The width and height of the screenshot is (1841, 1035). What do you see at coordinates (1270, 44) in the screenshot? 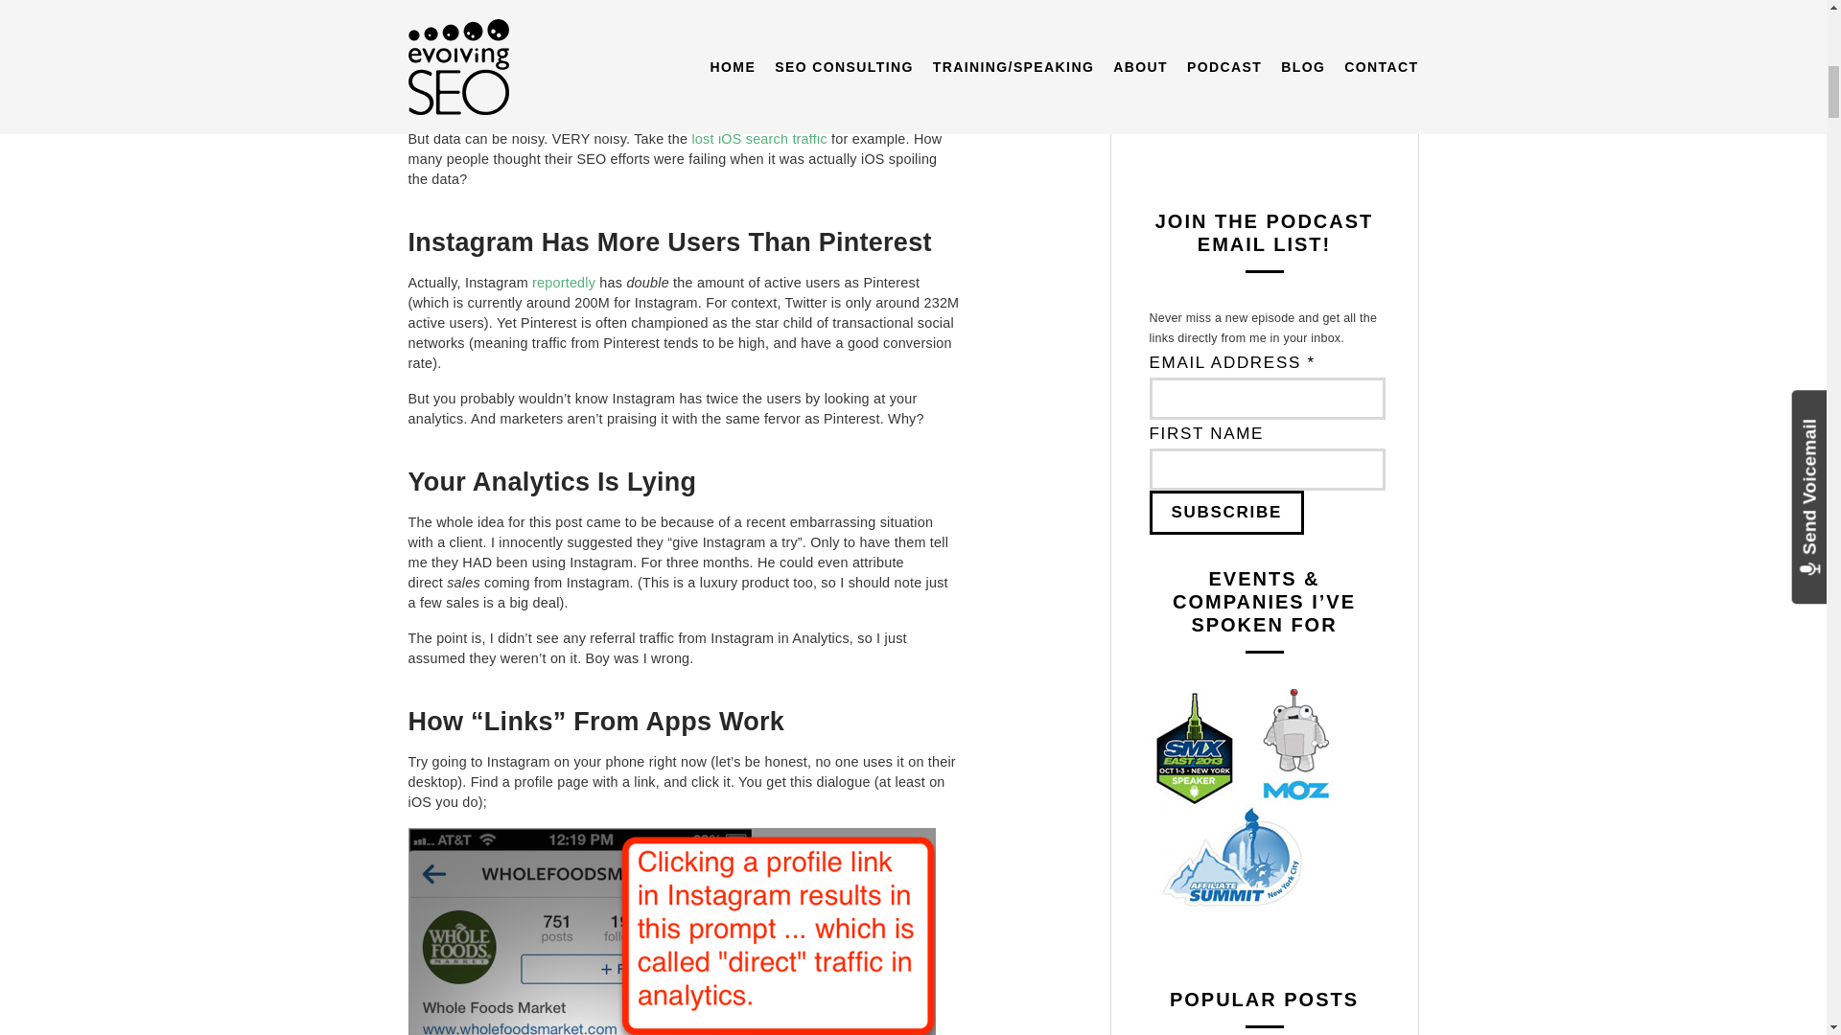
I see `Subscribe by Email` at bounding box center [1270, 44].